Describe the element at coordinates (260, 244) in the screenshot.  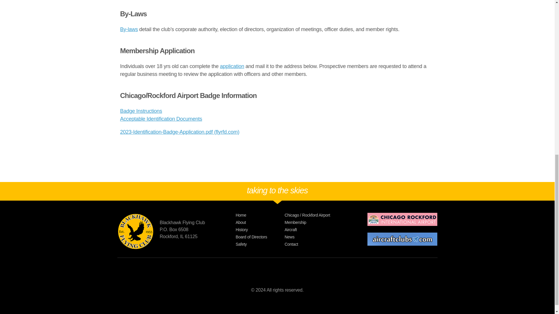
I see `Safety` at that location.